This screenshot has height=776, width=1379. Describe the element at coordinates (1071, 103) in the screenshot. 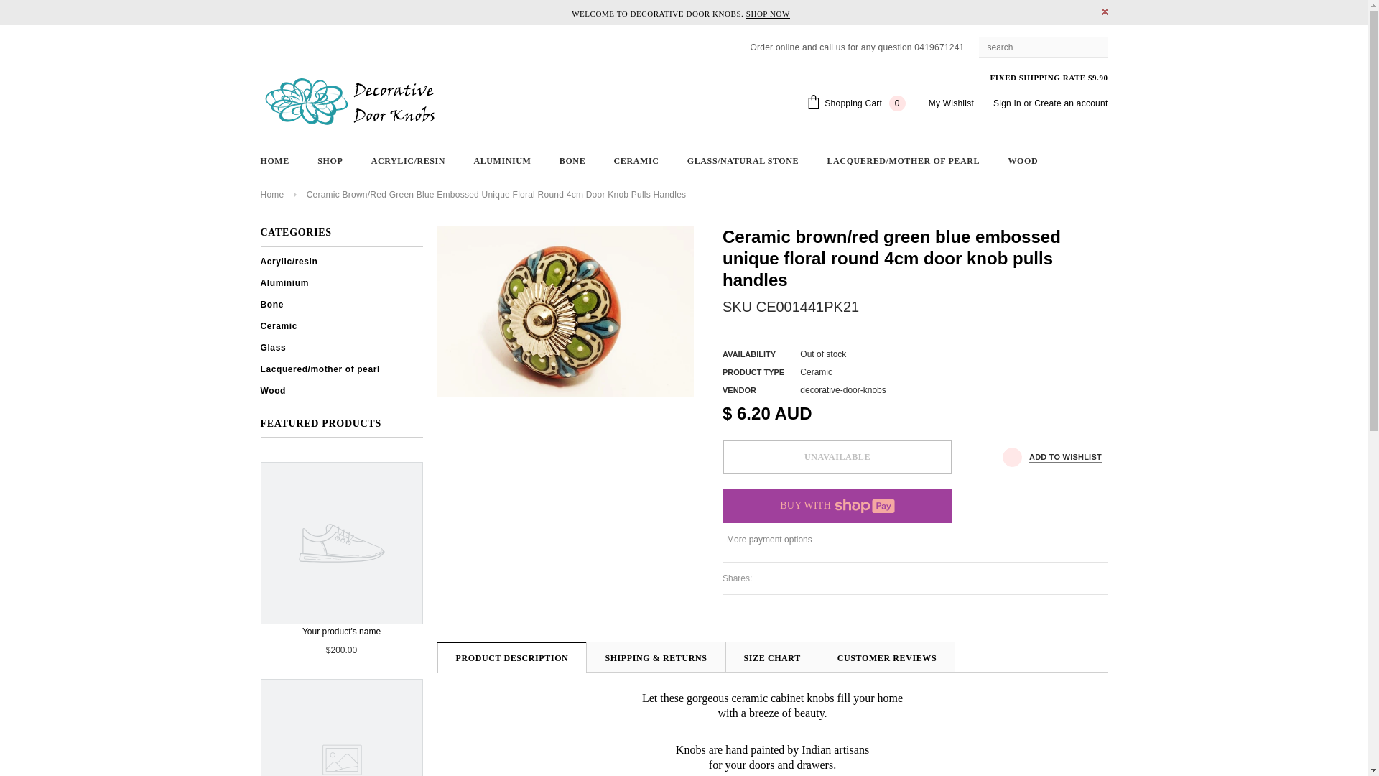

I see `Create an account` at that location.